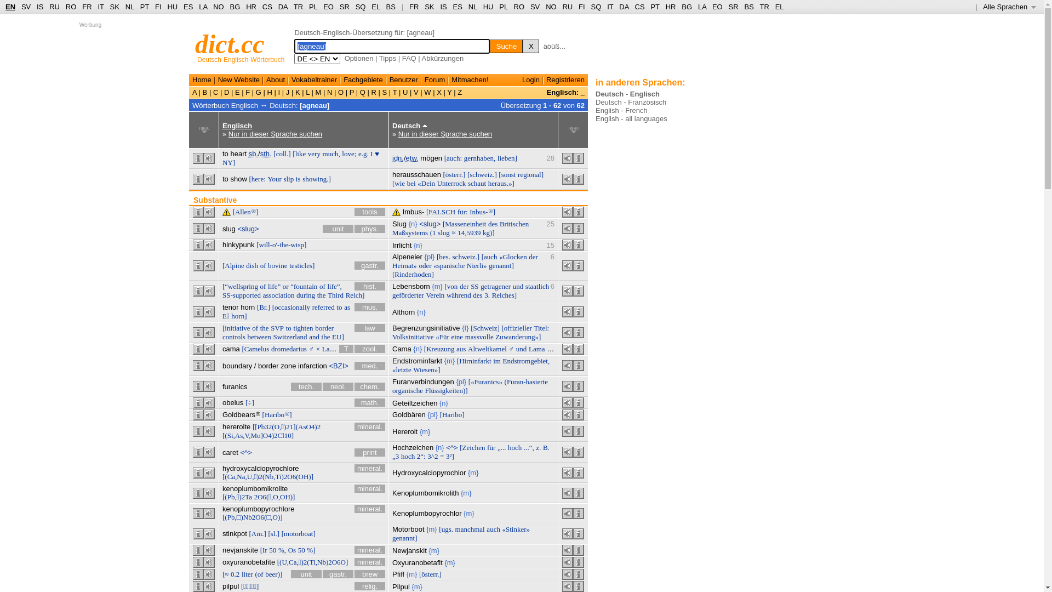 This screenshot has height=592, width=1052. I want to click on show, so click(238, 179).